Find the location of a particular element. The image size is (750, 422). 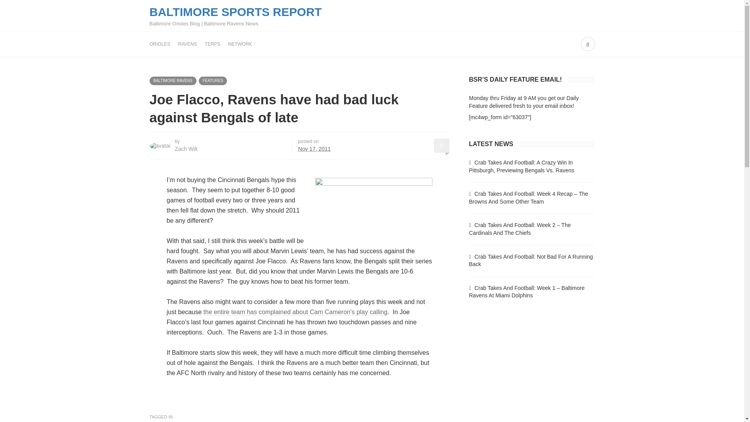

NETWORK is located at coordinates (241, 44).